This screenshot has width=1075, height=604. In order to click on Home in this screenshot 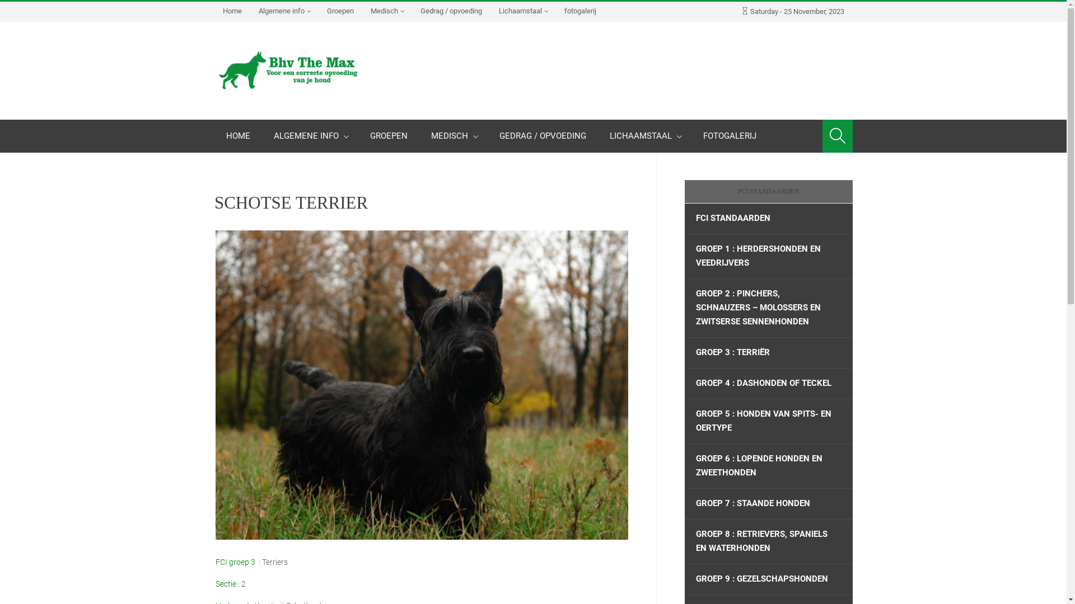, I will do `click(232, 11)`.